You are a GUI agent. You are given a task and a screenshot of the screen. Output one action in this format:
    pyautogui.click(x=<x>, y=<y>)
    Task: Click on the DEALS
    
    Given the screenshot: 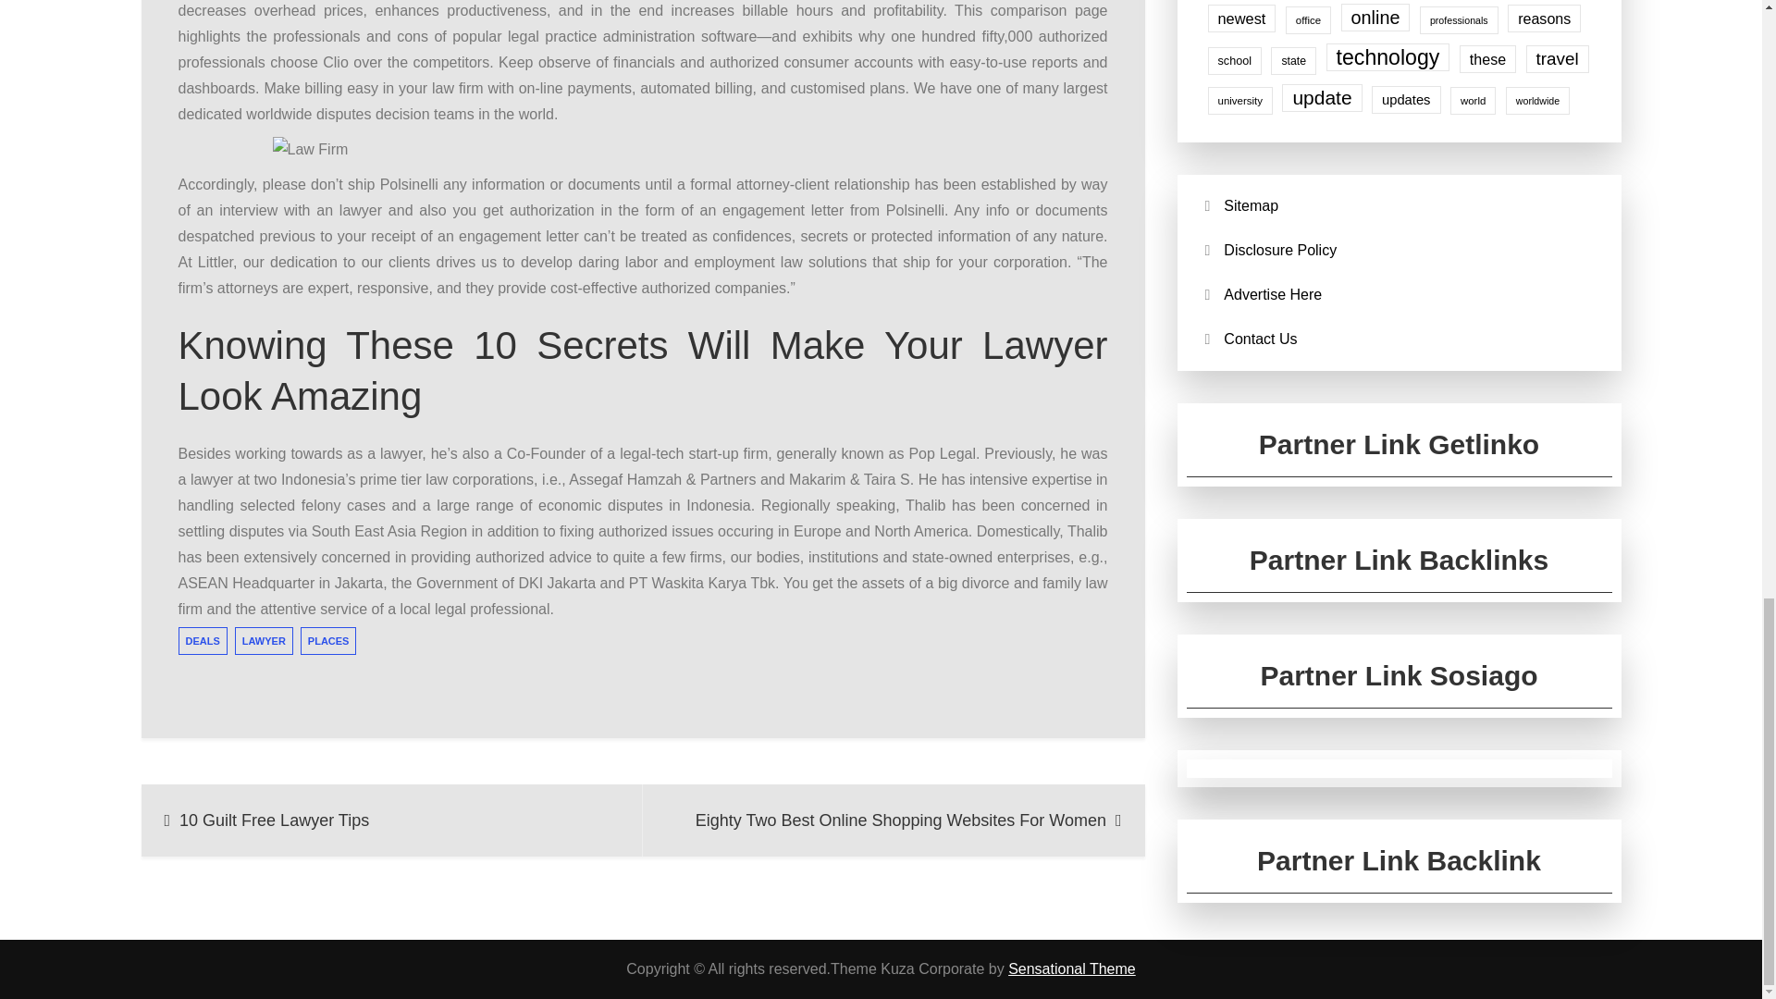 What is the action you would take?
    pyautogui.click(x=202, y=641)
    